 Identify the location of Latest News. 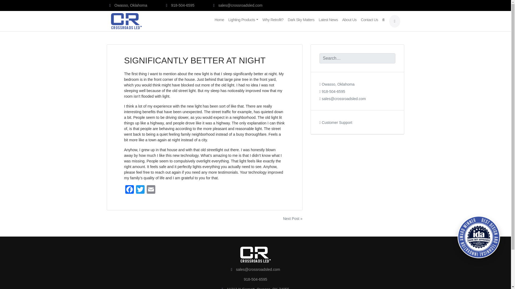
(328, 18).